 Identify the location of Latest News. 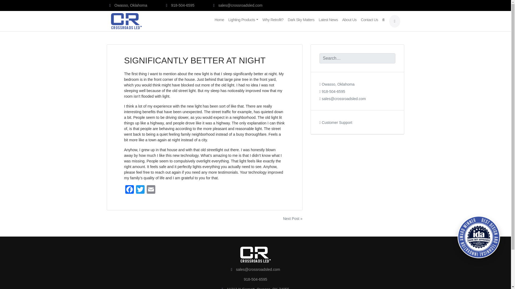
(328, 18).